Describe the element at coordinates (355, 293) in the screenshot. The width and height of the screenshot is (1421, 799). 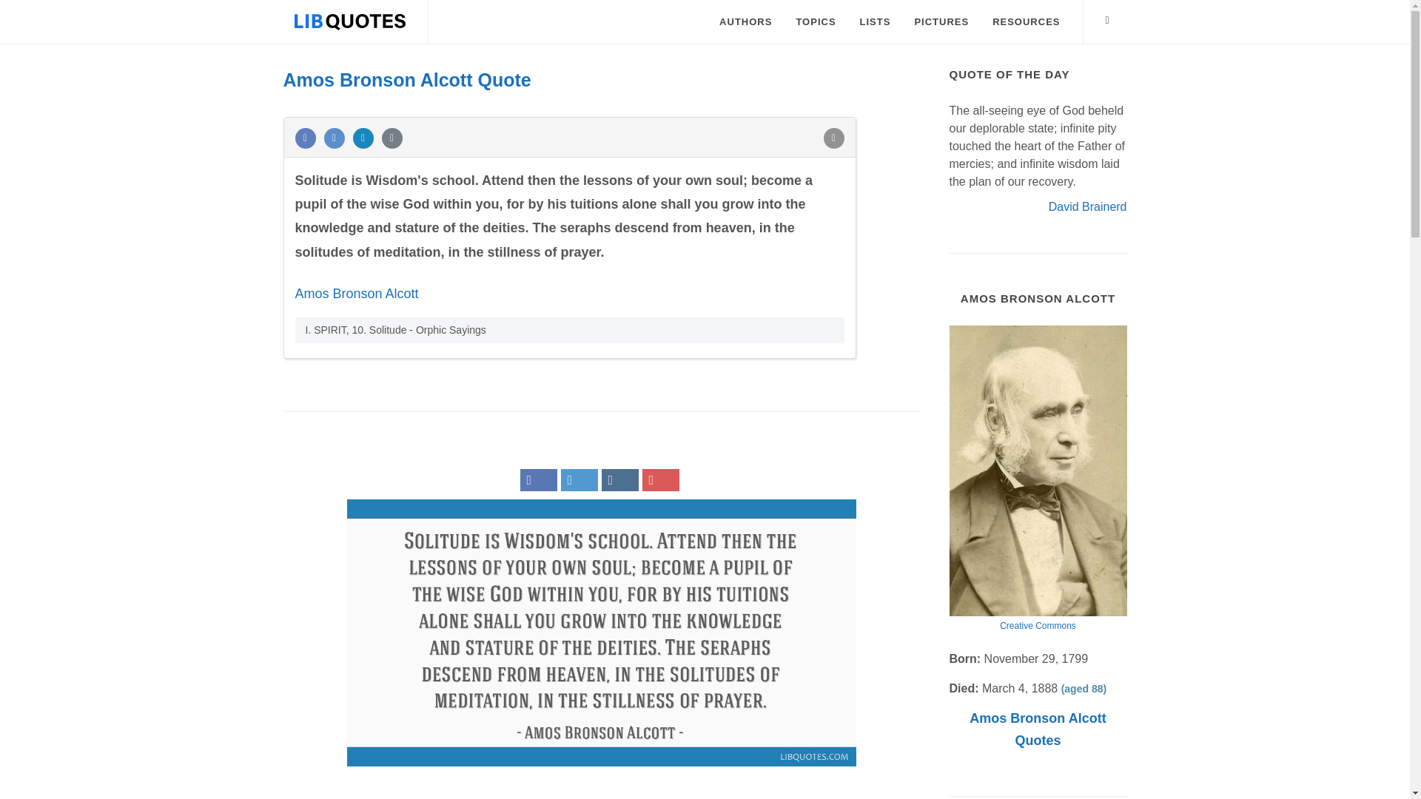
I see `Amos Bronson Alcott` at that location.